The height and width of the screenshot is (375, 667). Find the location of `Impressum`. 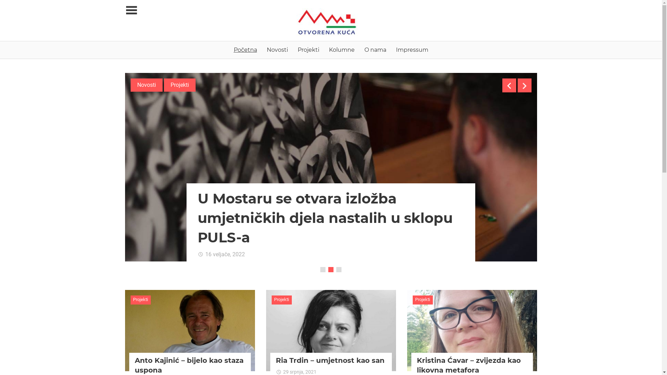

Impressum is located at coordinates (412, 50).